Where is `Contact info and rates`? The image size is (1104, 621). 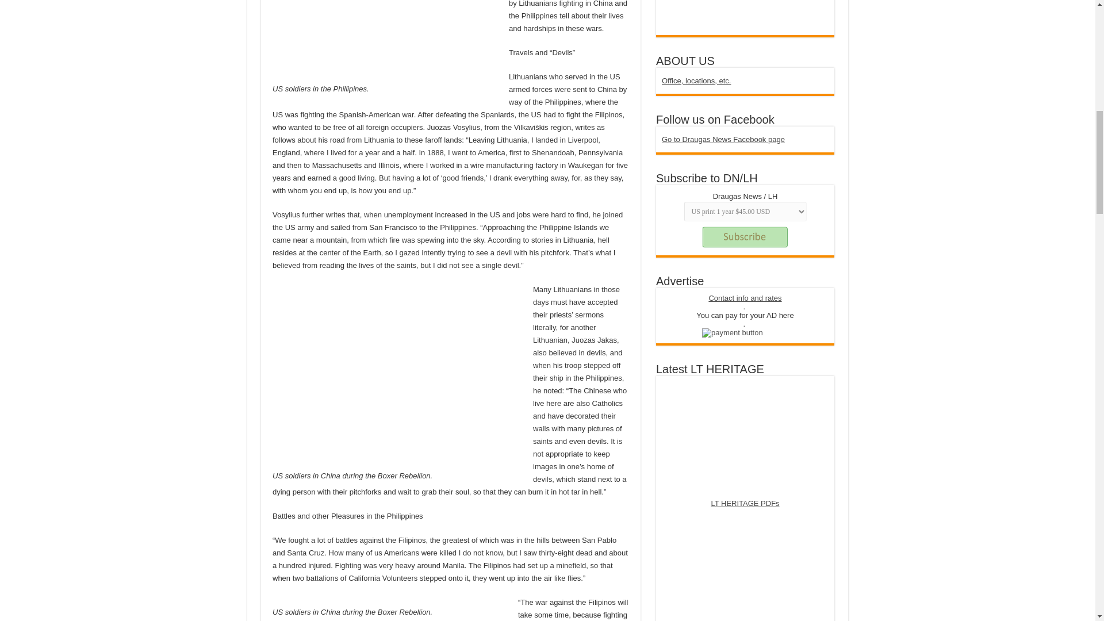 Contact info and rates is located at coordinates (745, 298).